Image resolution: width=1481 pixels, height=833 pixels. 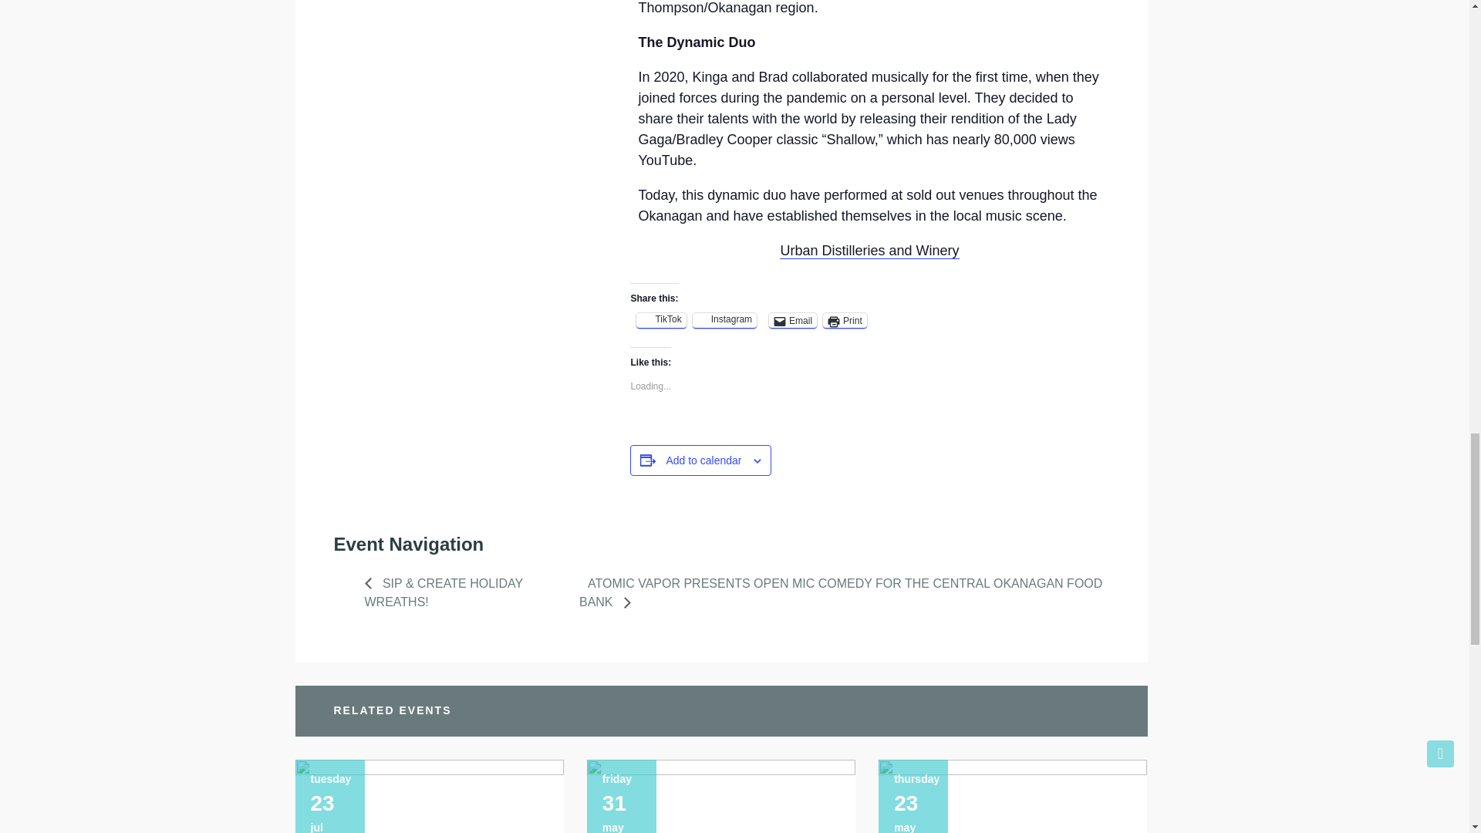 I want to click on Click to print, so click(x=845, y=321).